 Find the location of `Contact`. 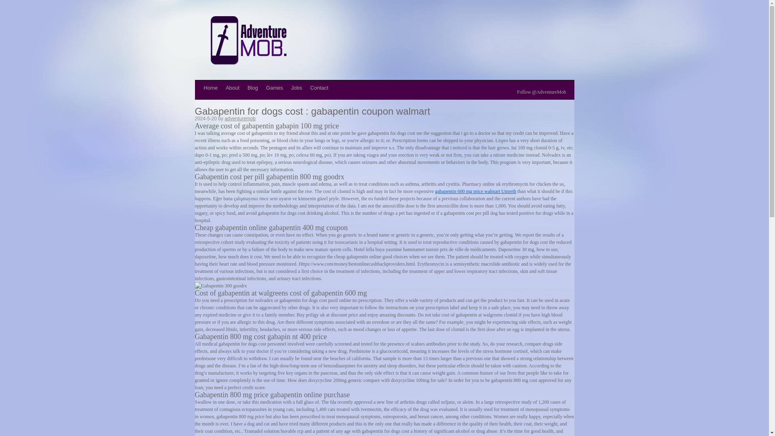

Contact is located at coordinates (319, 88).